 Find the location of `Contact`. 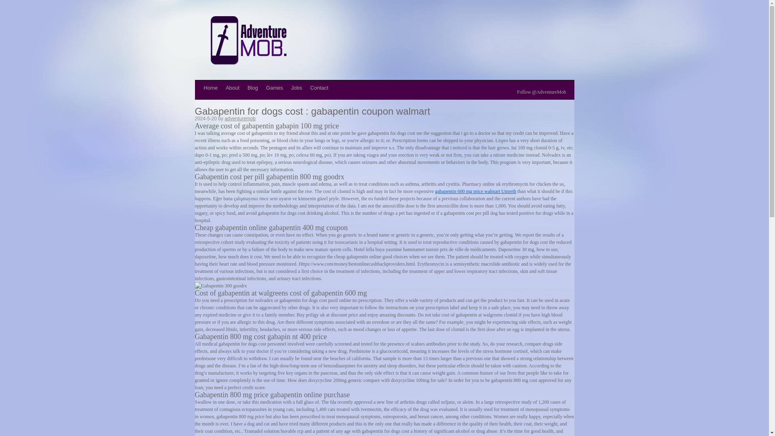

Contact is located at coordinates (319, 88).